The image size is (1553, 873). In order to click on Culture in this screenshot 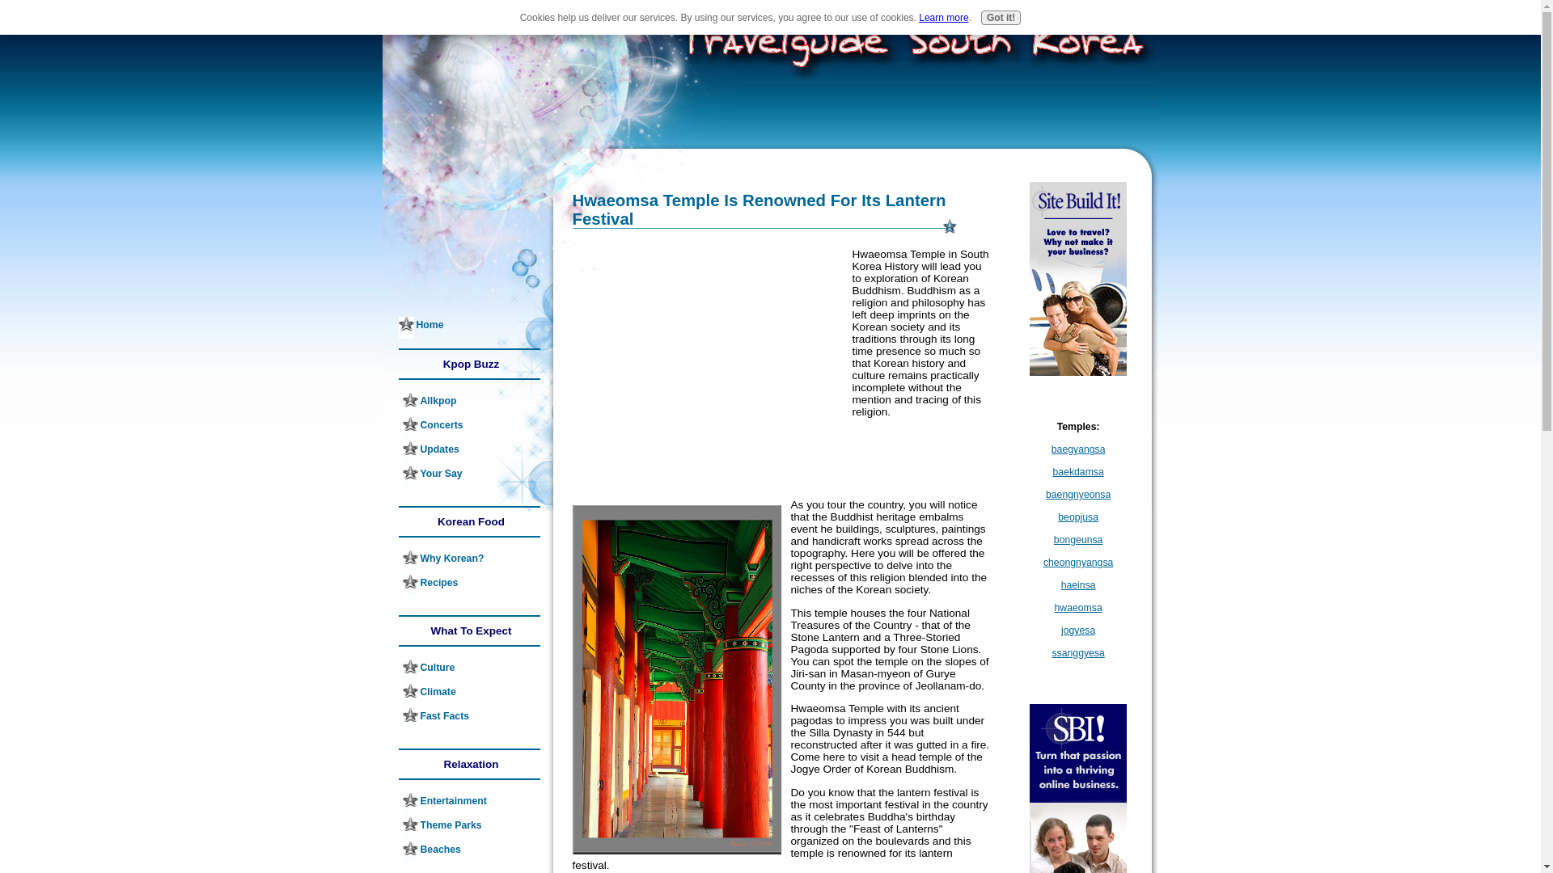, I will do `click(471, 671)`.